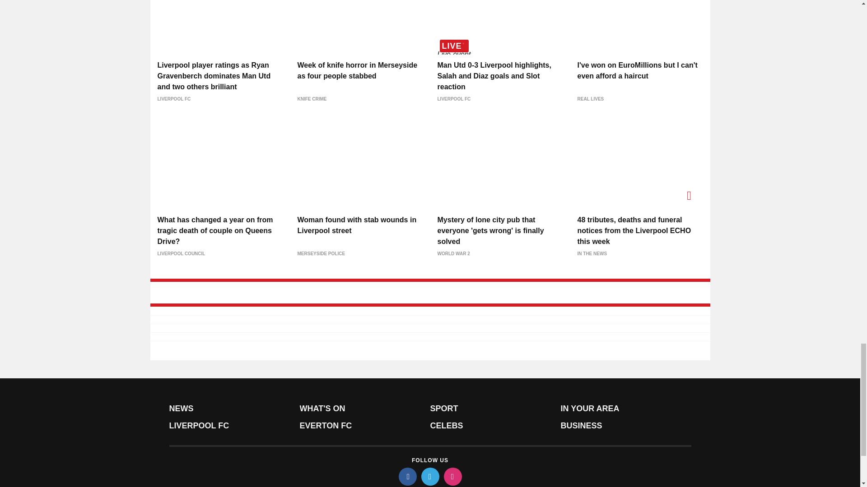 The image size is (867, 487). Describe the element at coordinates (429, 476) in the screenshot. I see `twitter` at that location.